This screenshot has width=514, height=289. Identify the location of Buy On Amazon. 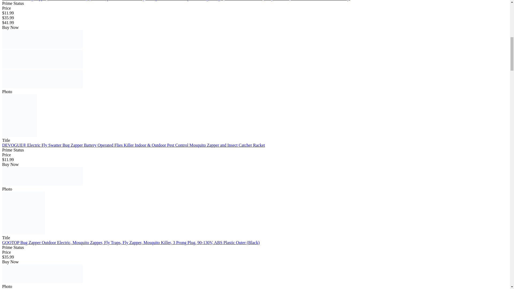
(42, 59).